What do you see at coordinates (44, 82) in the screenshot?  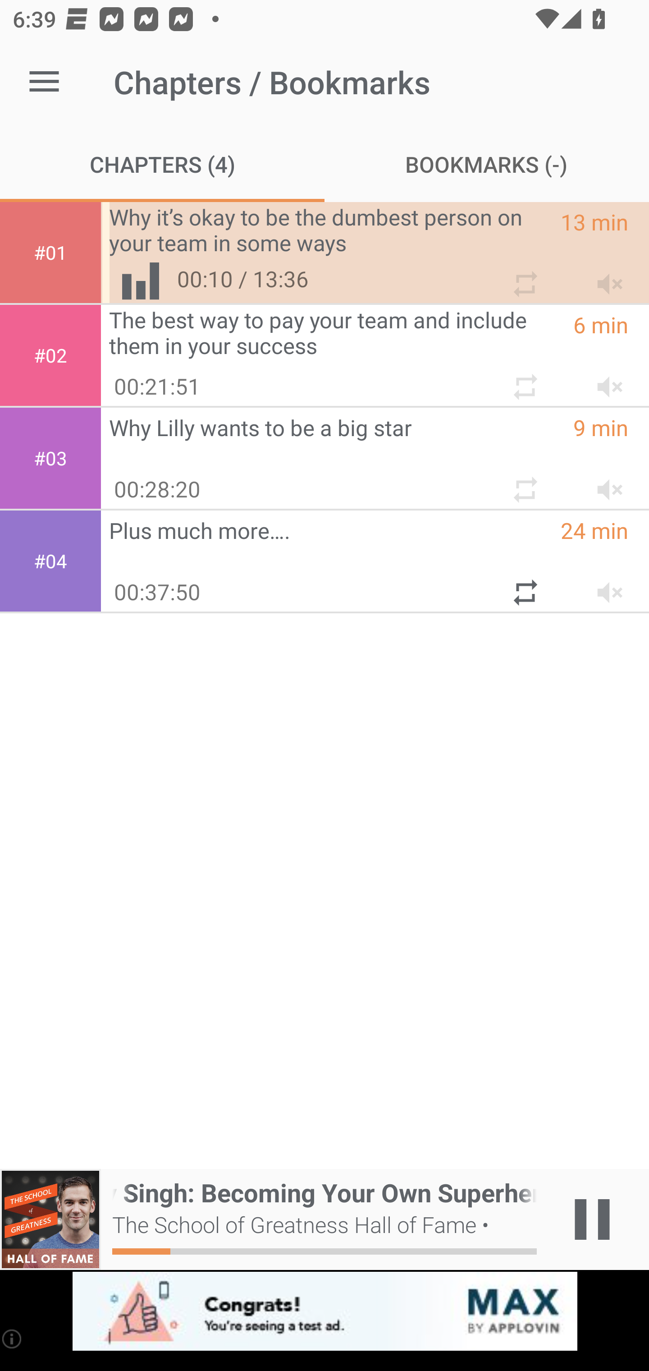 I see `Open navigation sidebar` at bounding box center [44, 82].